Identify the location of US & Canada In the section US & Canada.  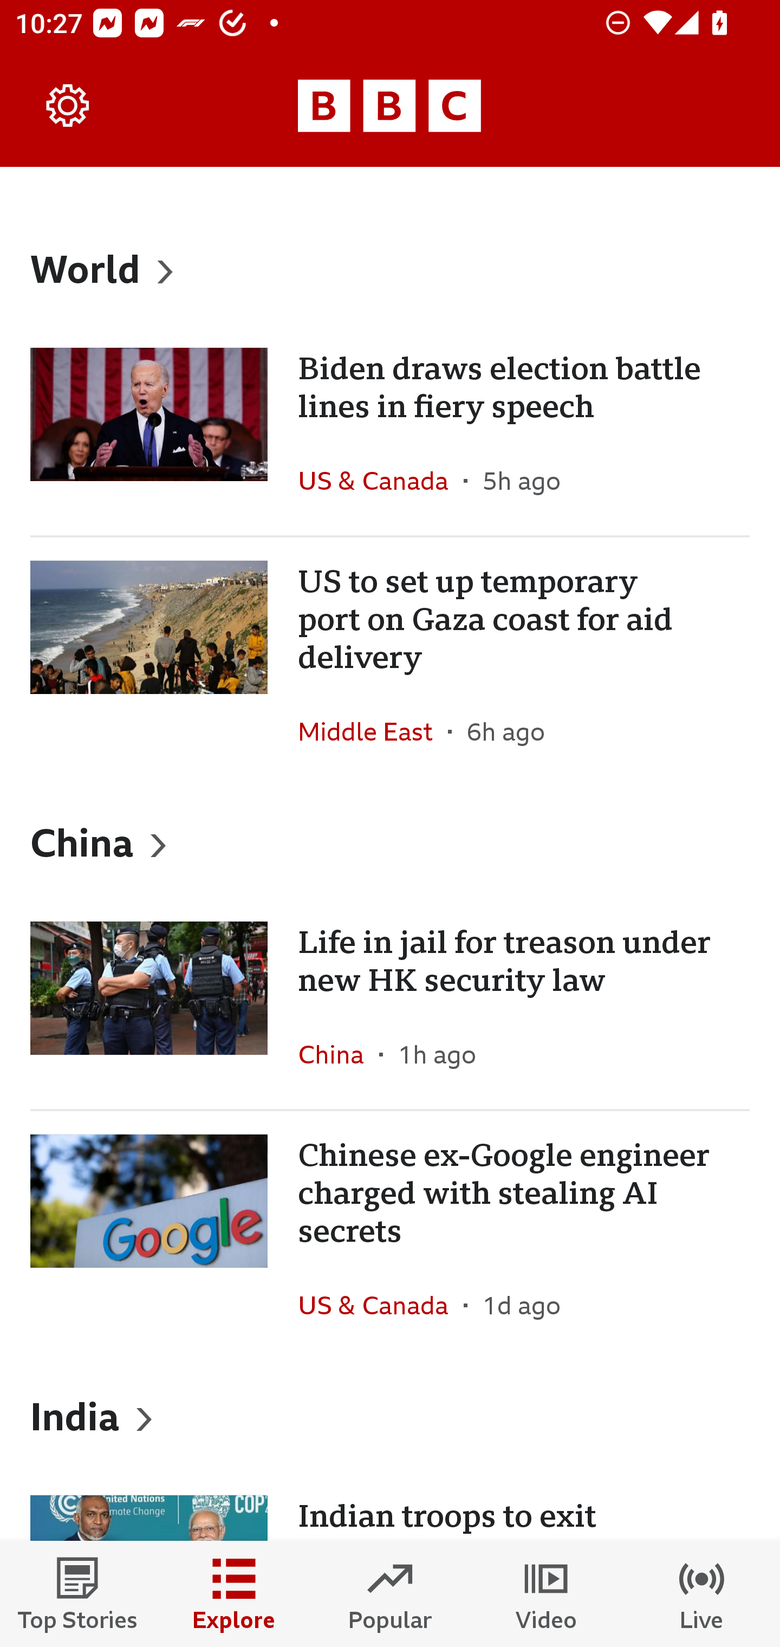
(380, 1305).